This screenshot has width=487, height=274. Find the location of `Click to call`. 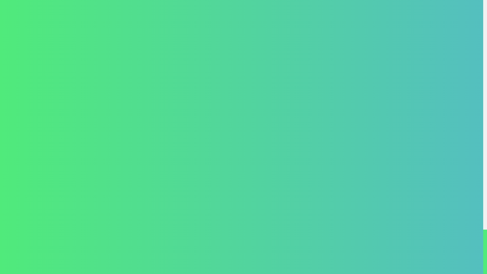

Click to call is located at coordinates (140, 248).